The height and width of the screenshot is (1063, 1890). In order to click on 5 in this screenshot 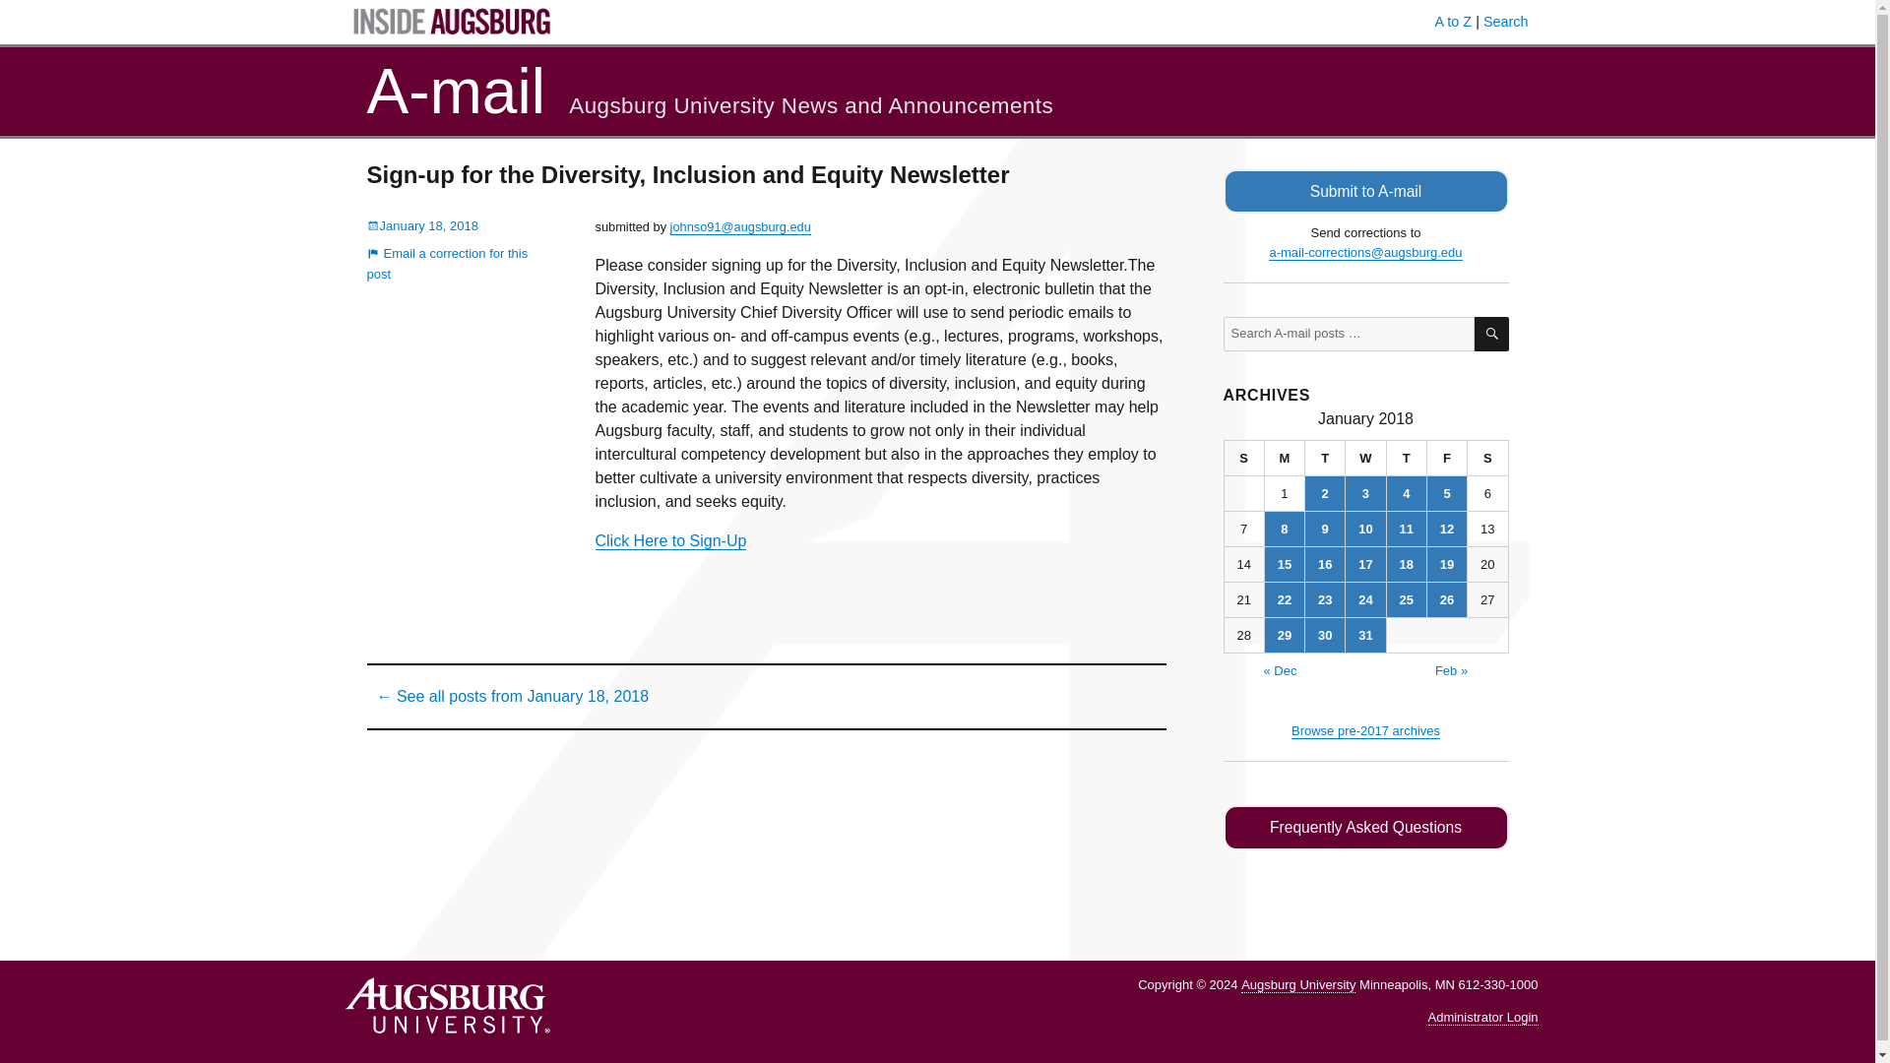, I will do `click(1446, 493)`.